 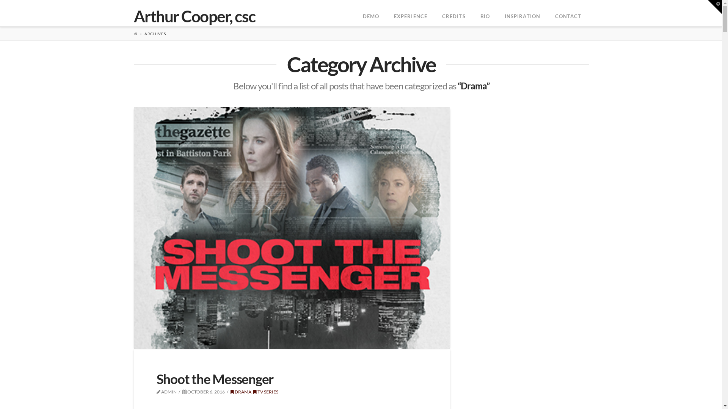 I want to click on DEMO, so click(x=371, y=13).